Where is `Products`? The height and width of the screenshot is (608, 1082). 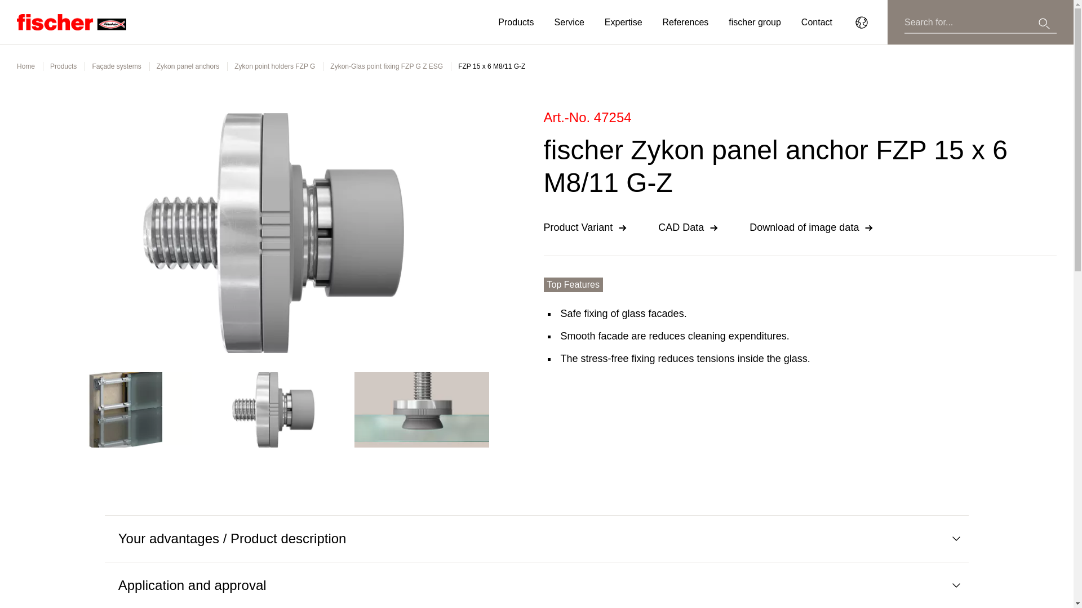
Products is located at coordinates (63, 66).